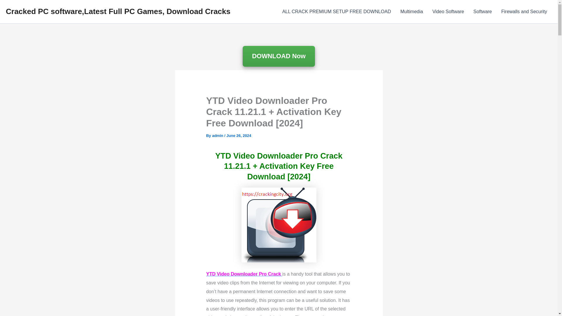 The width and height of the screenshot is (562, 316). I want to click on Firewalls and Security, so click(524, 12).